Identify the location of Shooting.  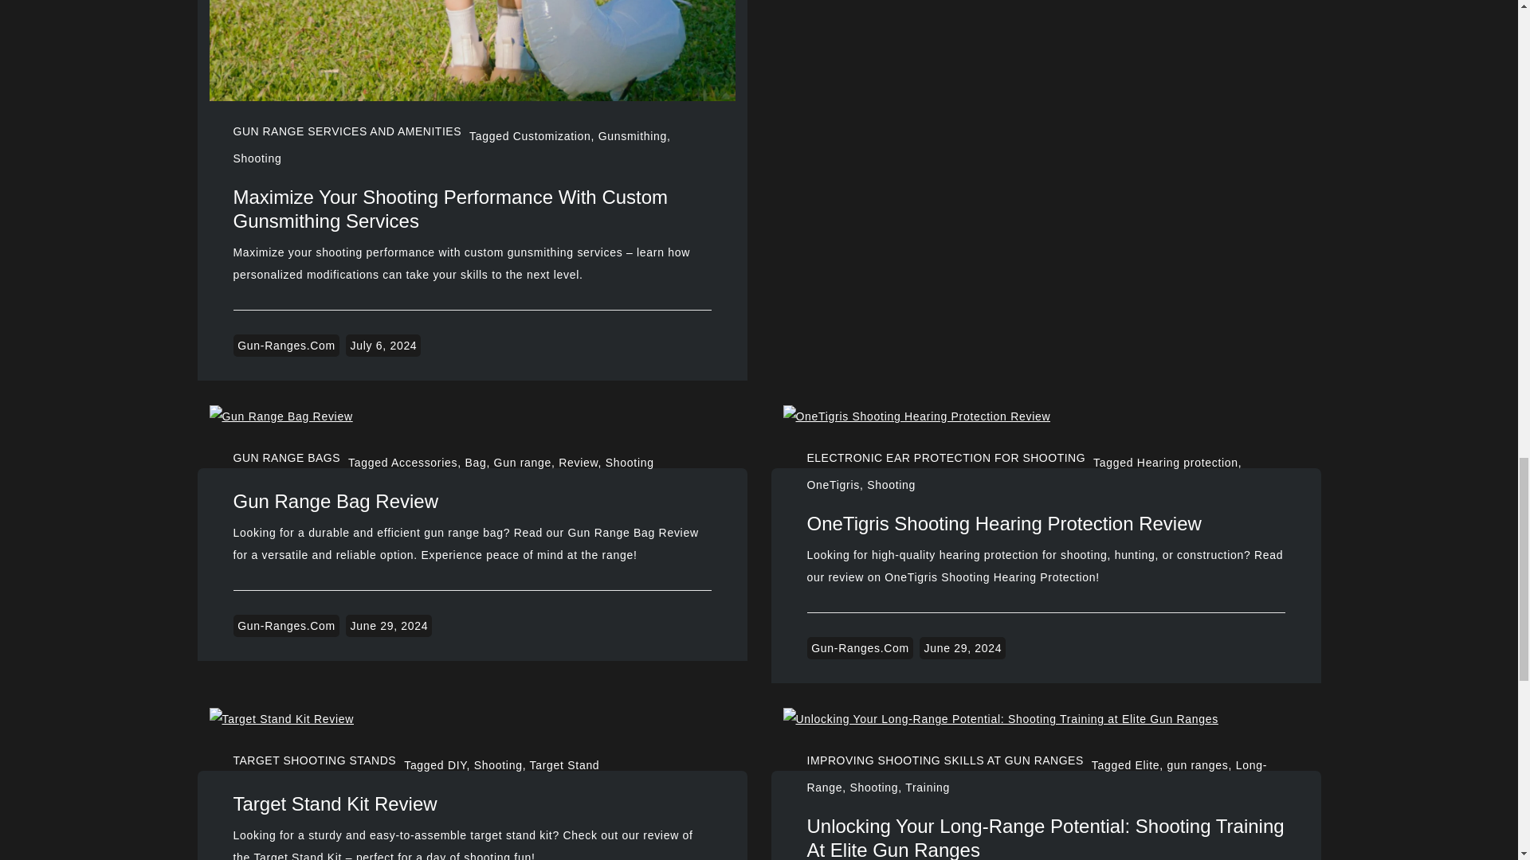
(257, 158).